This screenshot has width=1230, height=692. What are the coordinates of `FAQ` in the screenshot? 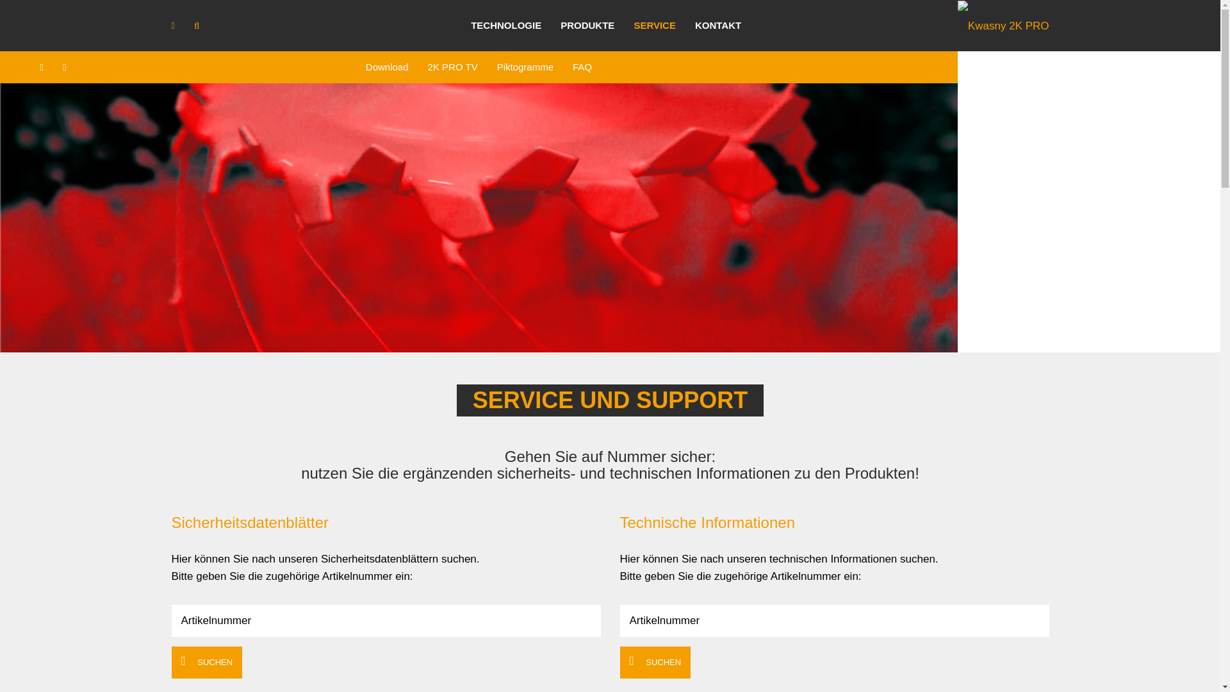 It's located at (582, 67).